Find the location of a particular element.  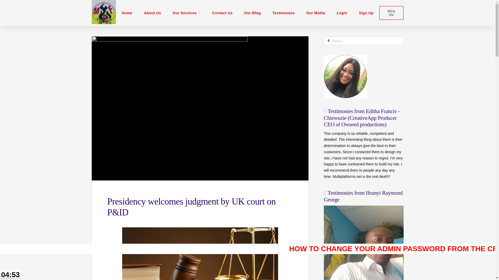

Our Media is located at coordinates (316, 13).